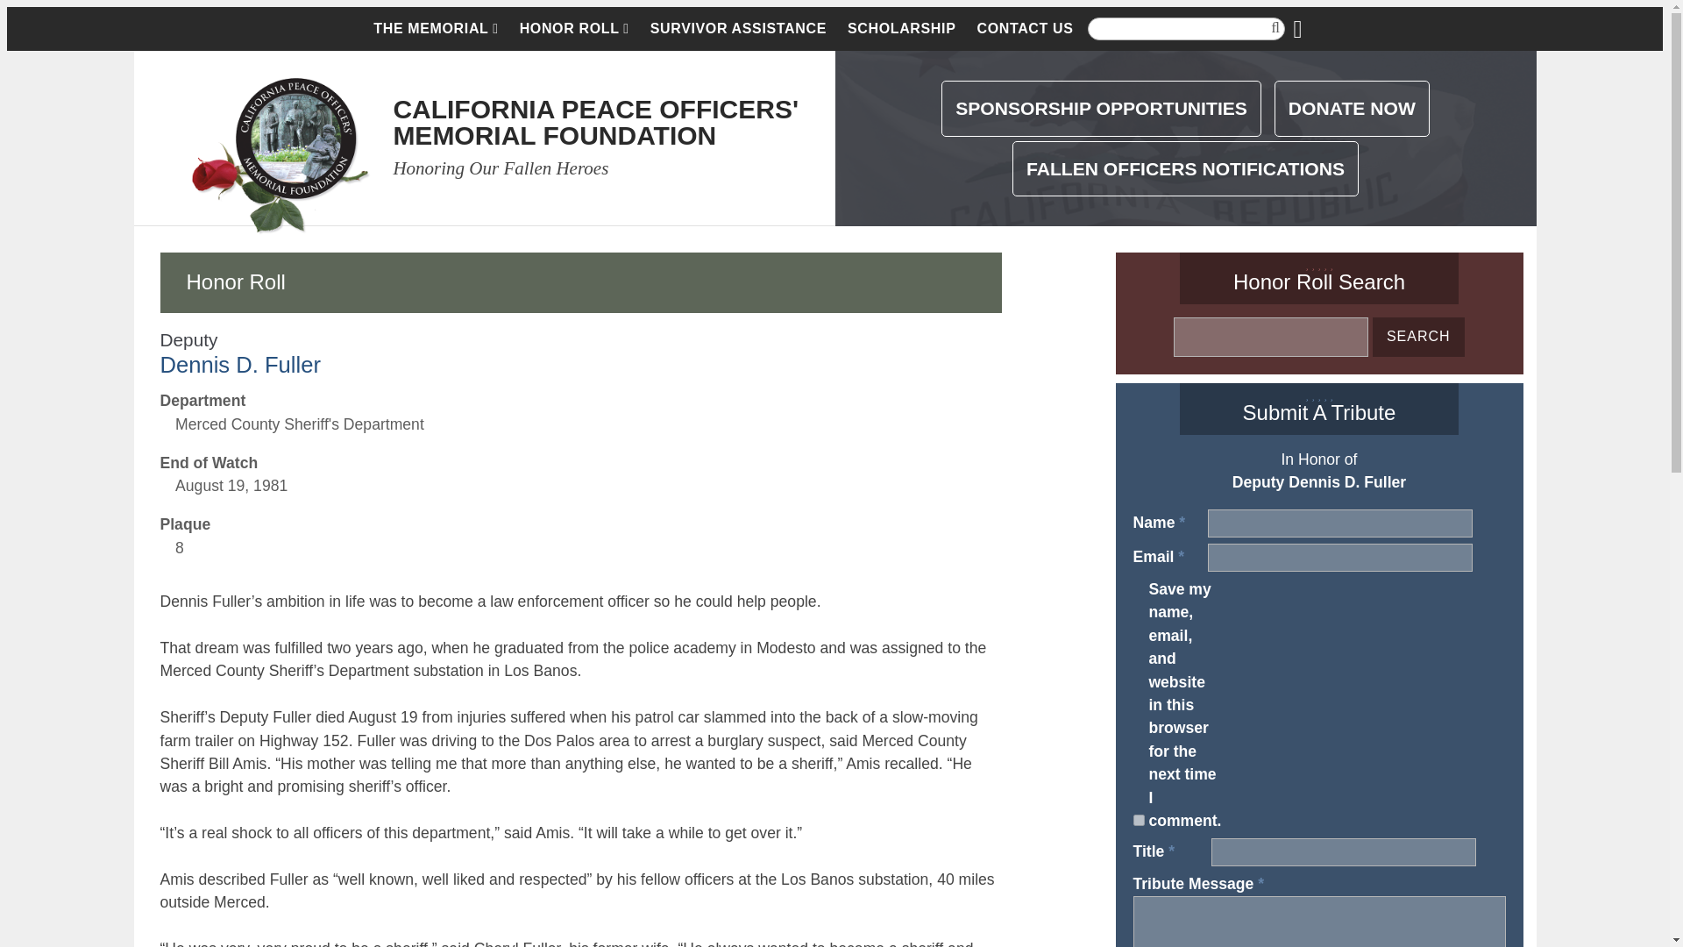  What do you see at coordinates (1101, 108) in the screenshot?
I see `HONOR ROLL` at bounding box center [1101, 108].